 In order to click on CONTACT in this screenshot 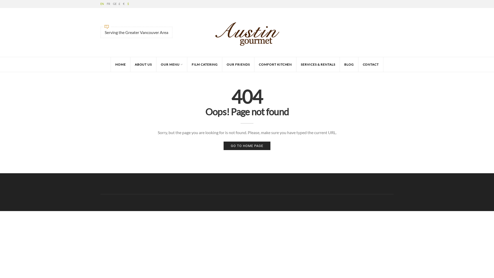, I will do `click(371, 64)`.